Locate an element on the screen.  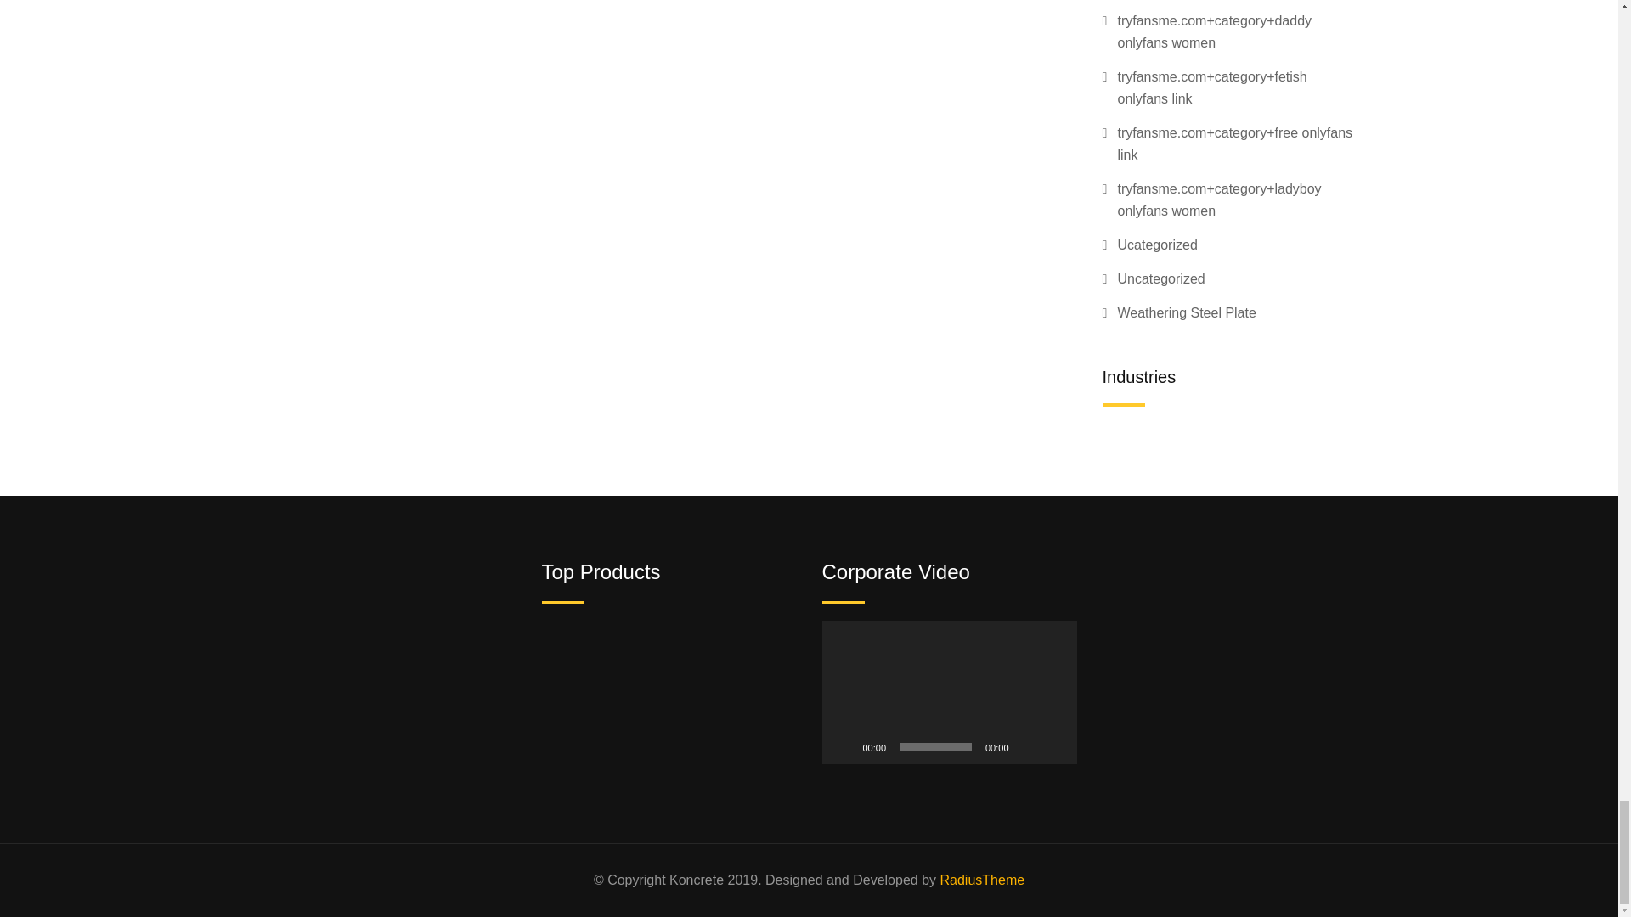
Play is located at coordinates (844, 747).